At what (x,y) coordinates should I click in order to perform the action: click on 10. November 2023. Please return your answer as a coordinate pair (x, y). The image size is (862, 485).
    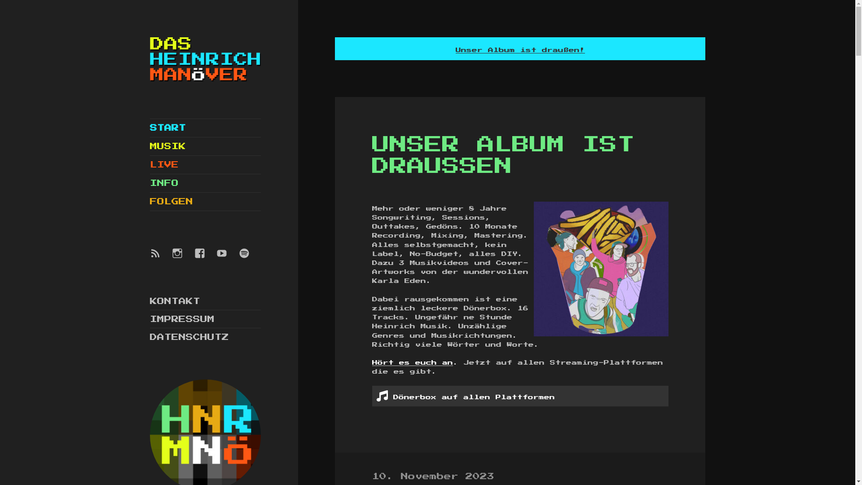
    Looking at the image, I should click on (433, 478).